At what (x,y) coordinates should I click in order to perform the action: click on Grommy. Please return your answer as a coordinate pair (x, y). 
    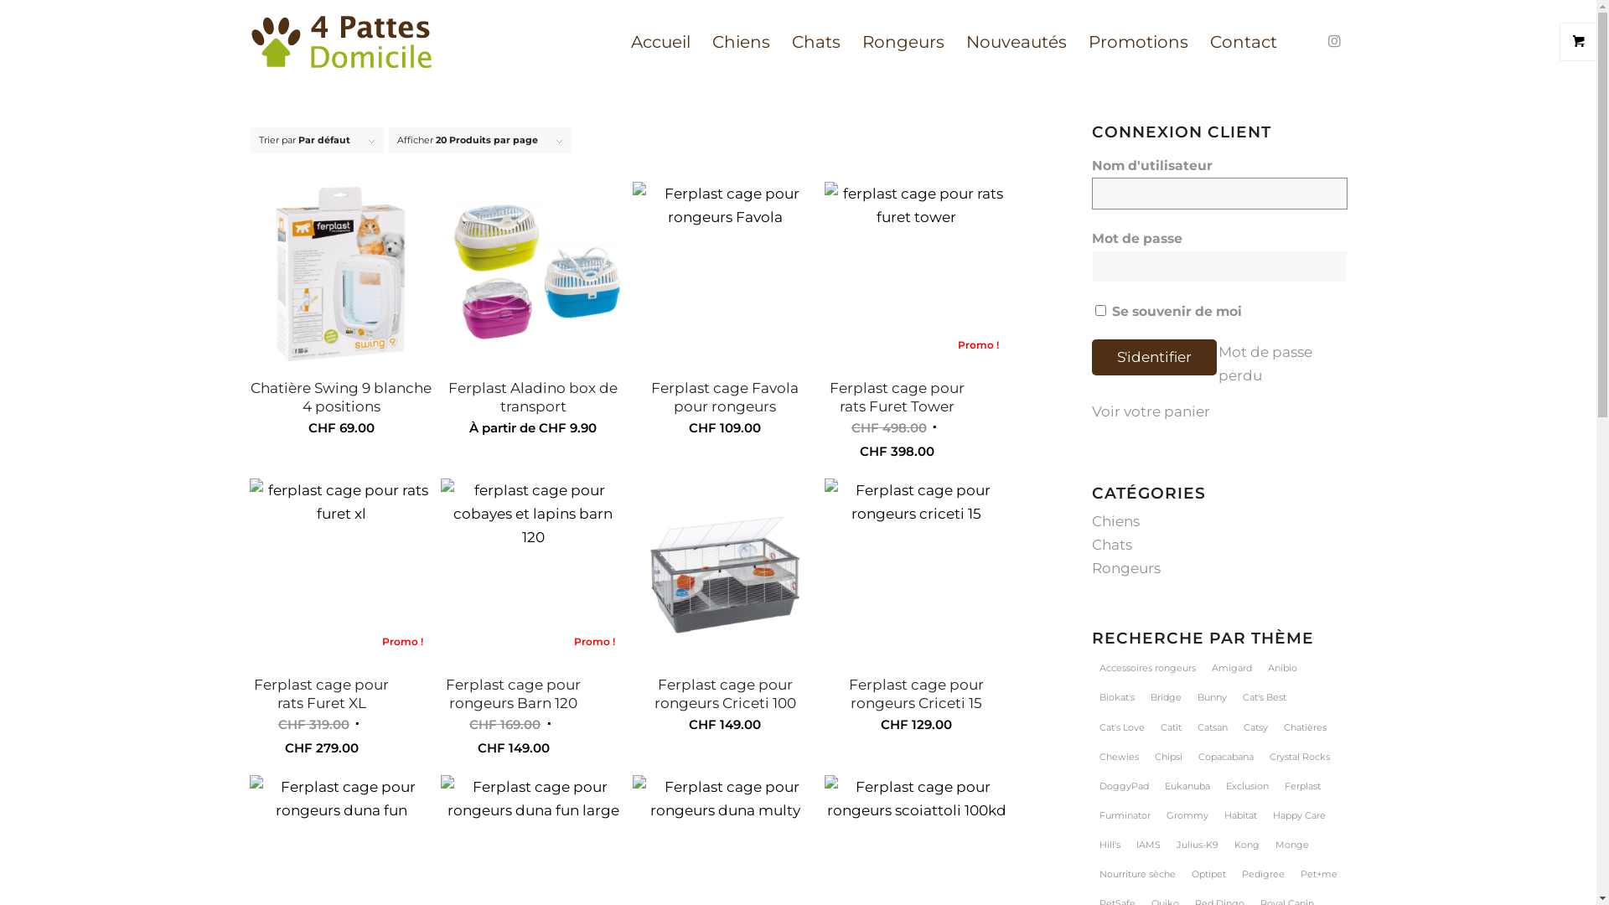
    Looking at the image, I should click on (1187, 815).